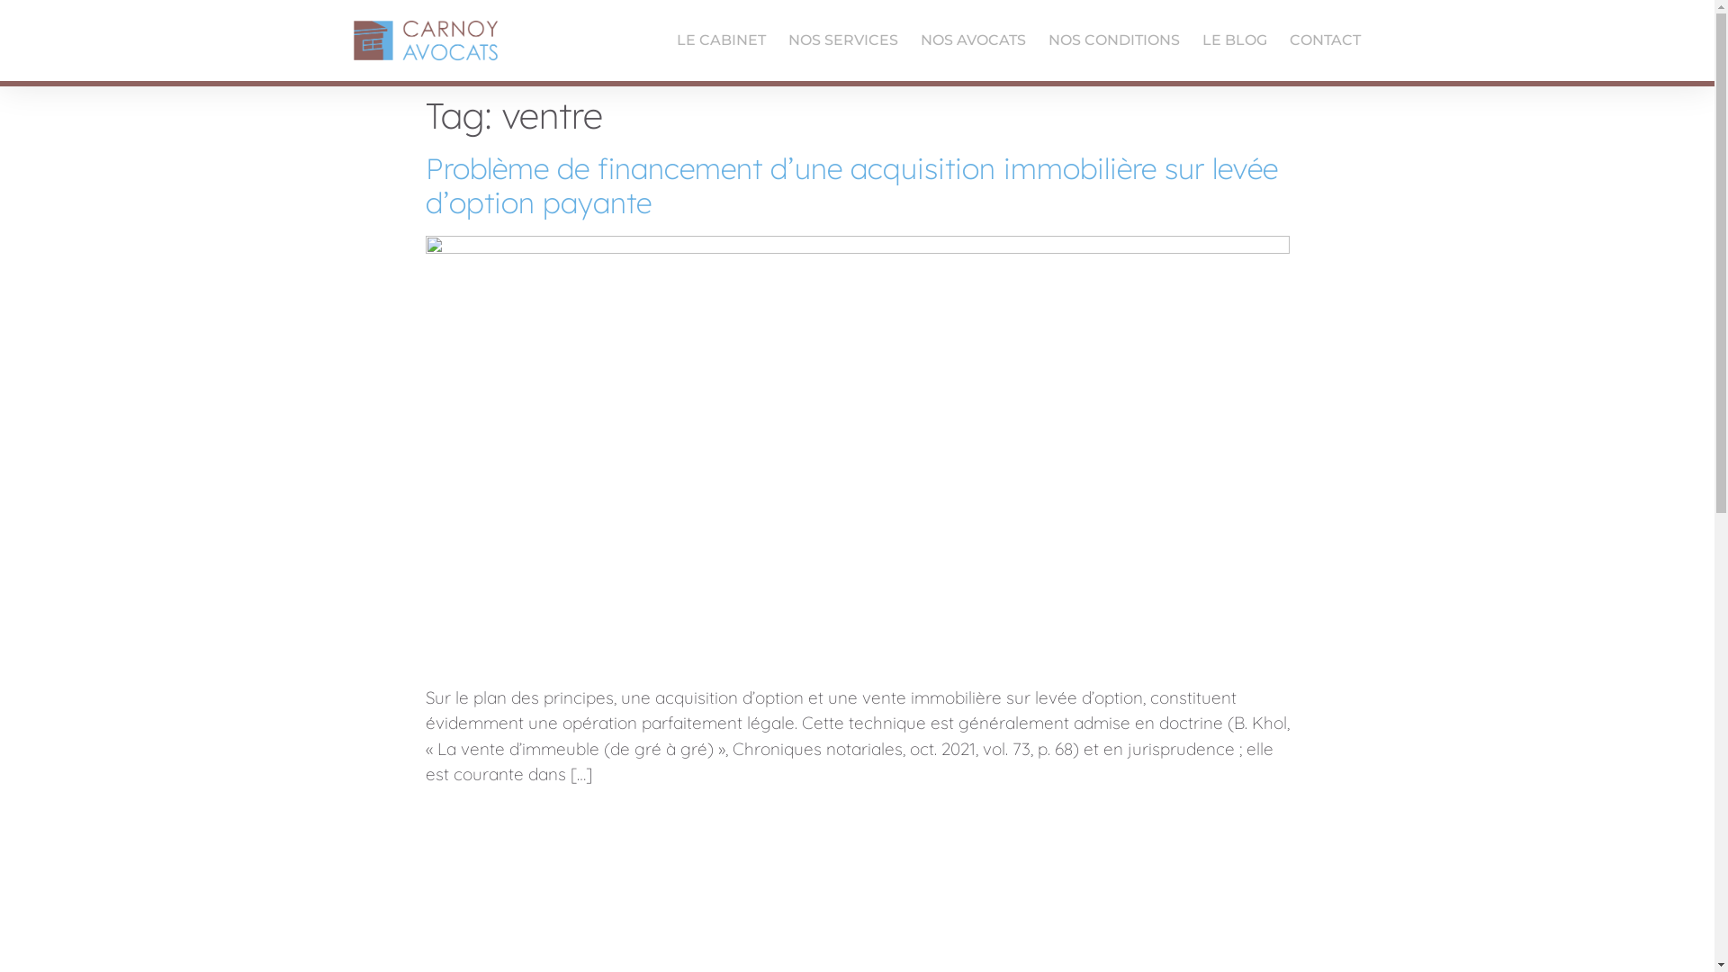 Image resolution: width=1728 pixels, height=972 pixels. Describe the element at coordinates (1114, 40) in the screenshot. I see `NOS CONDITIONS` at that location.